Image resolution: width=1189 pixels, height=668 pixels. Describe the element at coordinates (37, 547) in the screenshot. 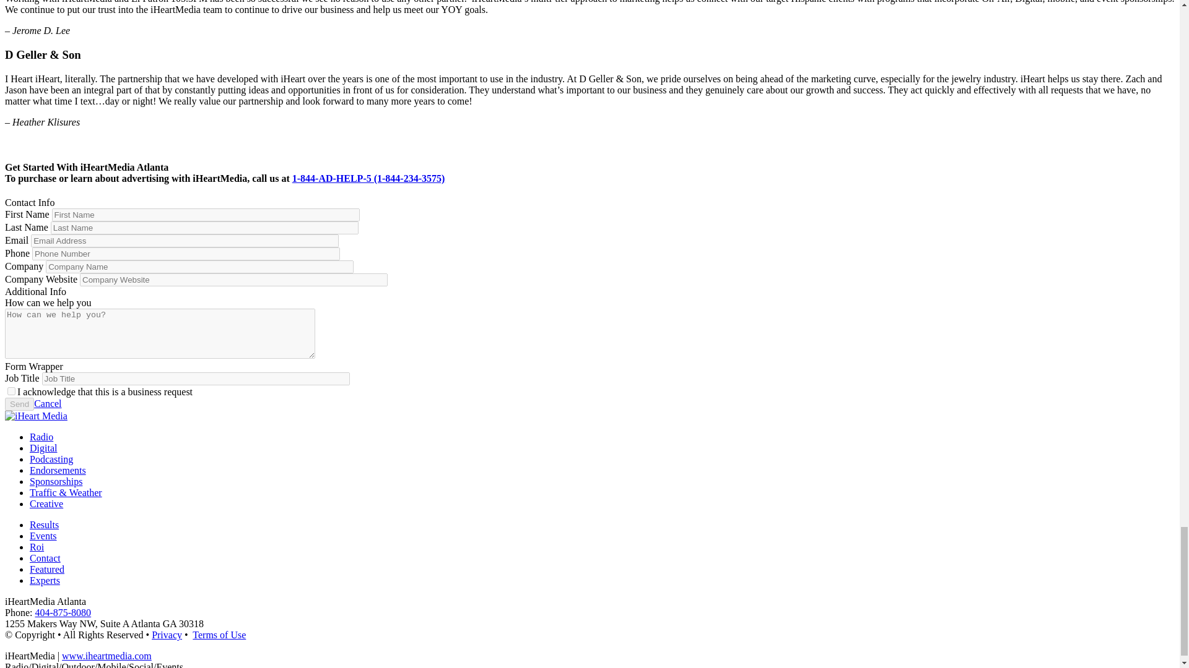

I see `ROI` at that location.